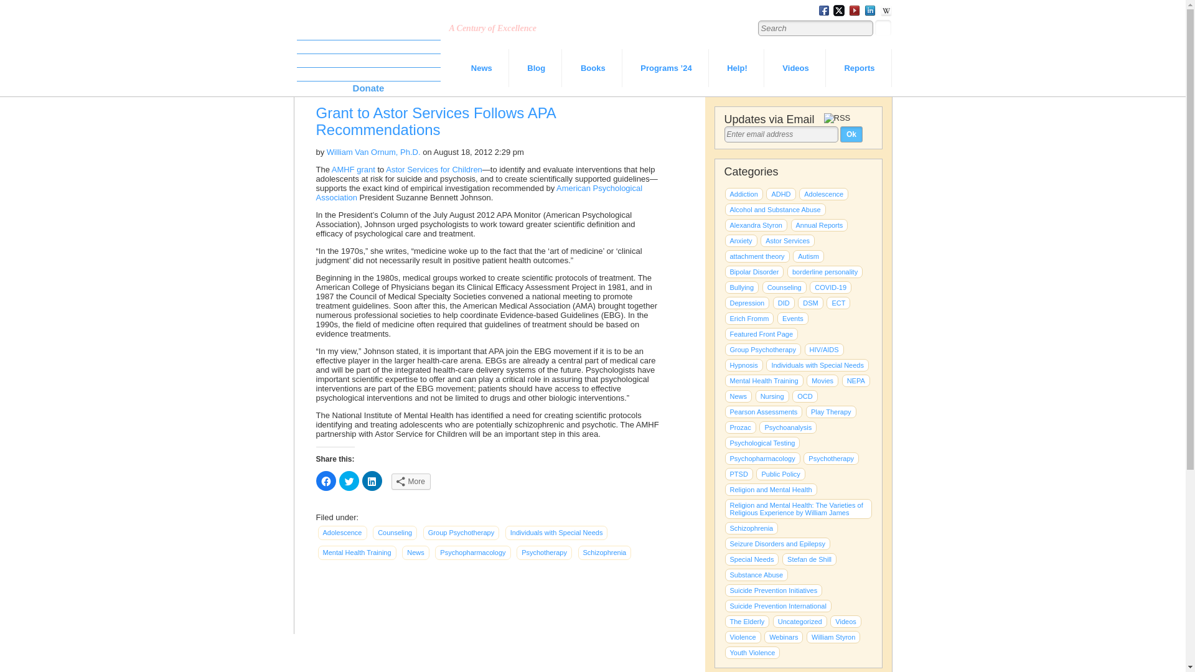 Image resolution: width=1195 pixels, height=672 pixels. What do you see at coordinates (410, 482) in the screenshot?
I see `More` at bounding box center [410, 482].